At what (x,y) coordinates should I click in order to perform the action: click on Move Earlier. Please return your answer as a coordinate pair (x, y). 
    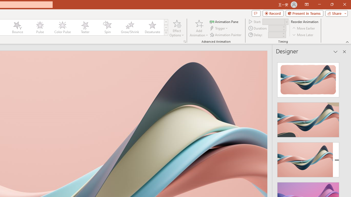
    Looking at the image, I should click on (304, 28).